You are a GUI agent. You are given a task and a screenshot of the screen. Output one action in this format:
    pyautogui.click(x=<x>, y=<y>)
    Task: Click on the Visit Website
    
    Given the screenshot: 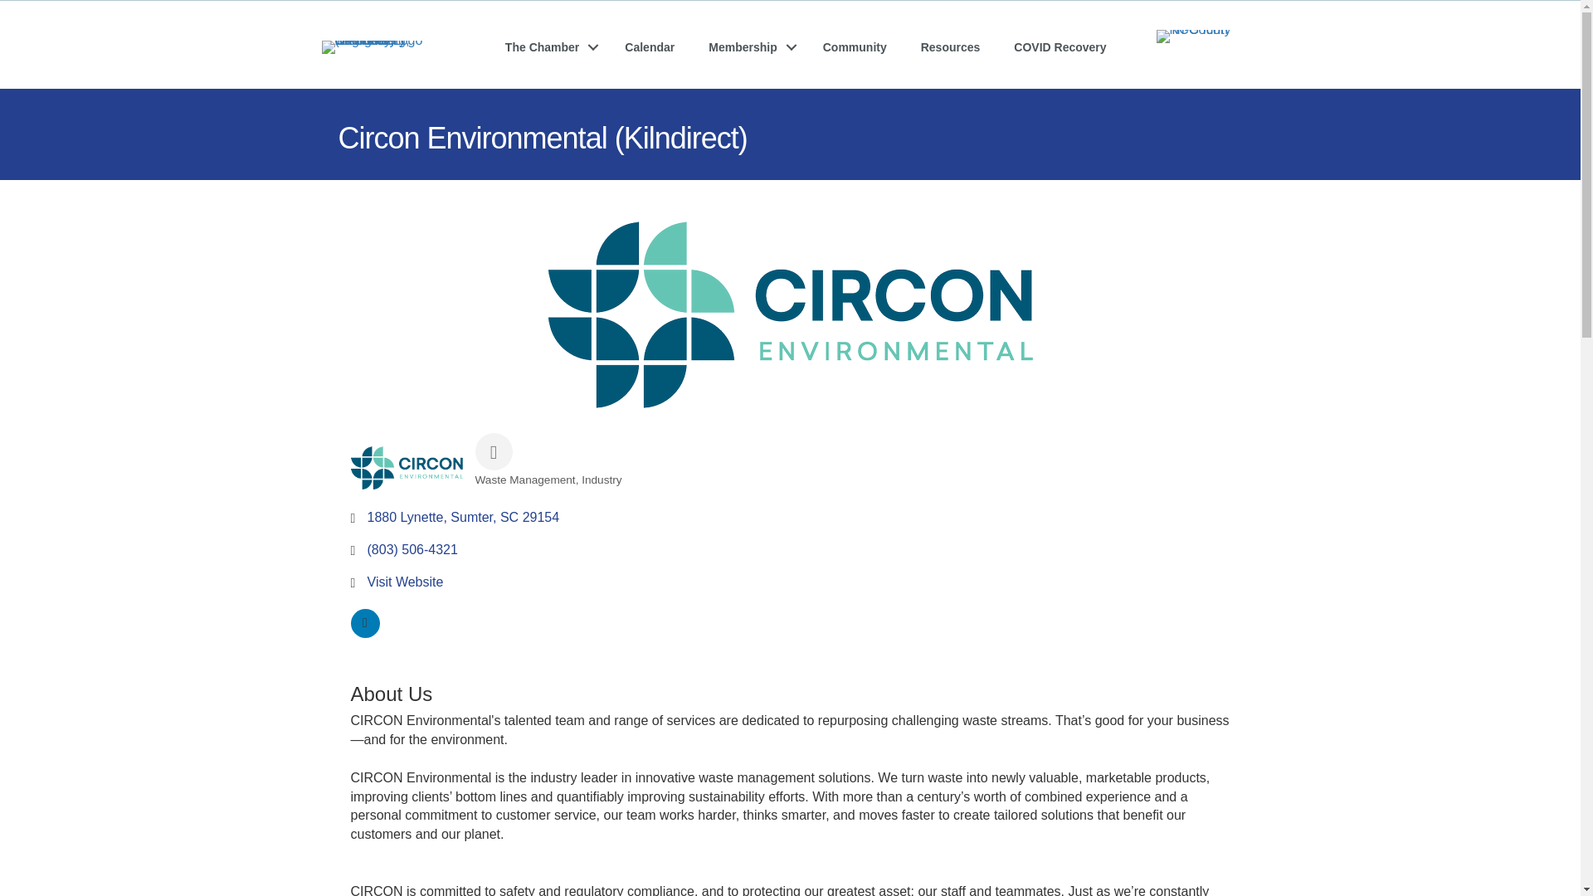 What is the action you would take?
    pyautogui.click(x=404, y=582)
    